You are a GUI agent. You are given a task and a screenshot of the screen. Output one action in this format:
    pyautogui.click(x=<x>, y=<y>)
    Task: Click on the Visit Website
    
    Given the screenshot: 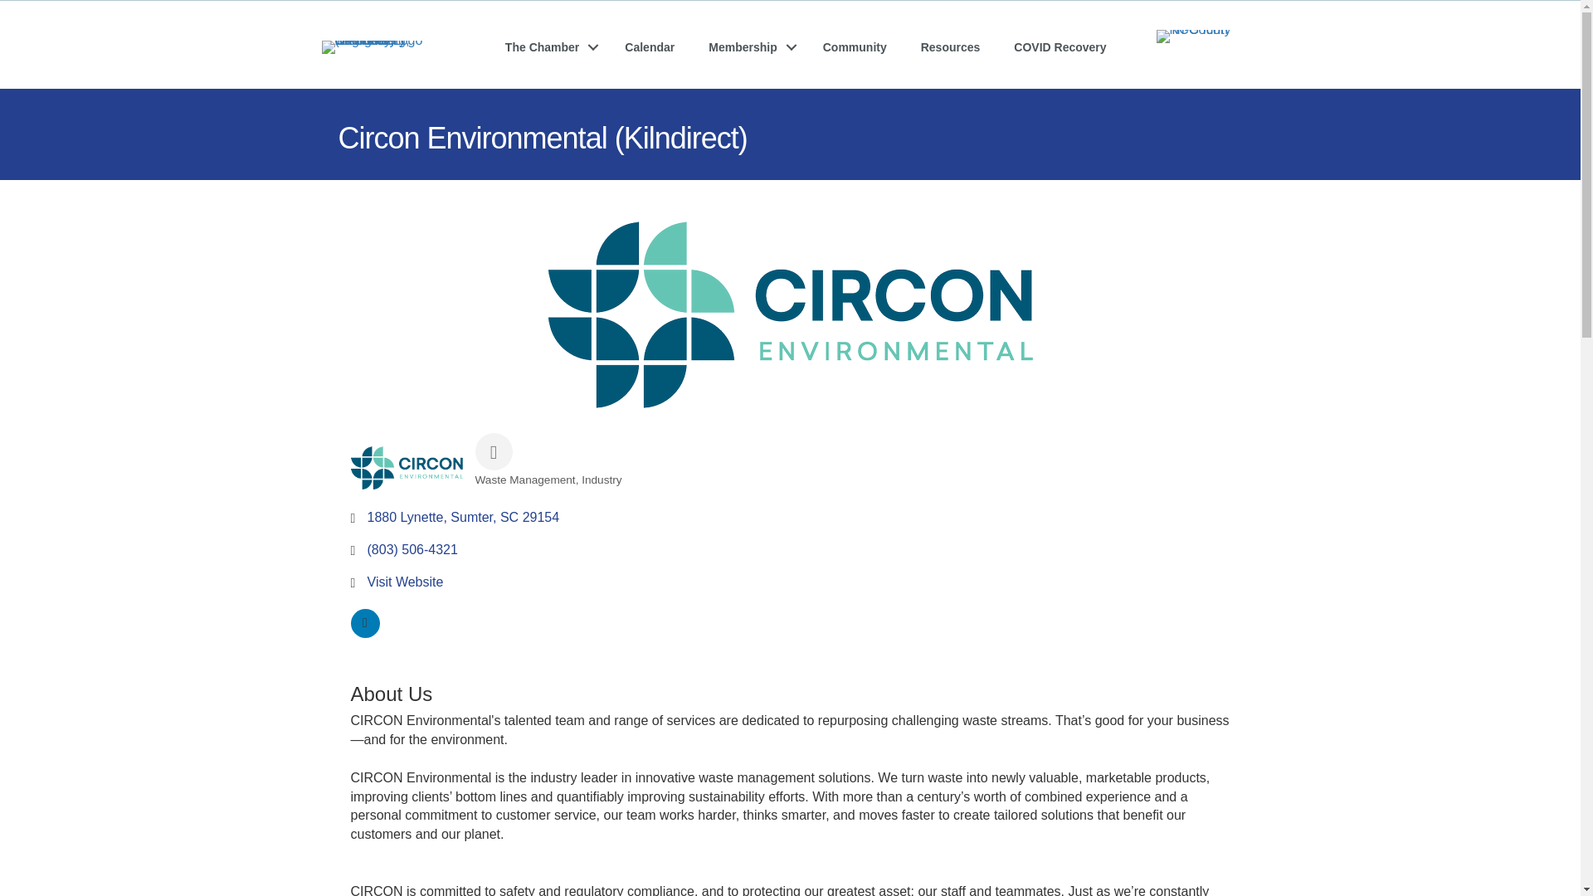 What is the action you would take?
    pyautogui.click(x=404, y=582)
    